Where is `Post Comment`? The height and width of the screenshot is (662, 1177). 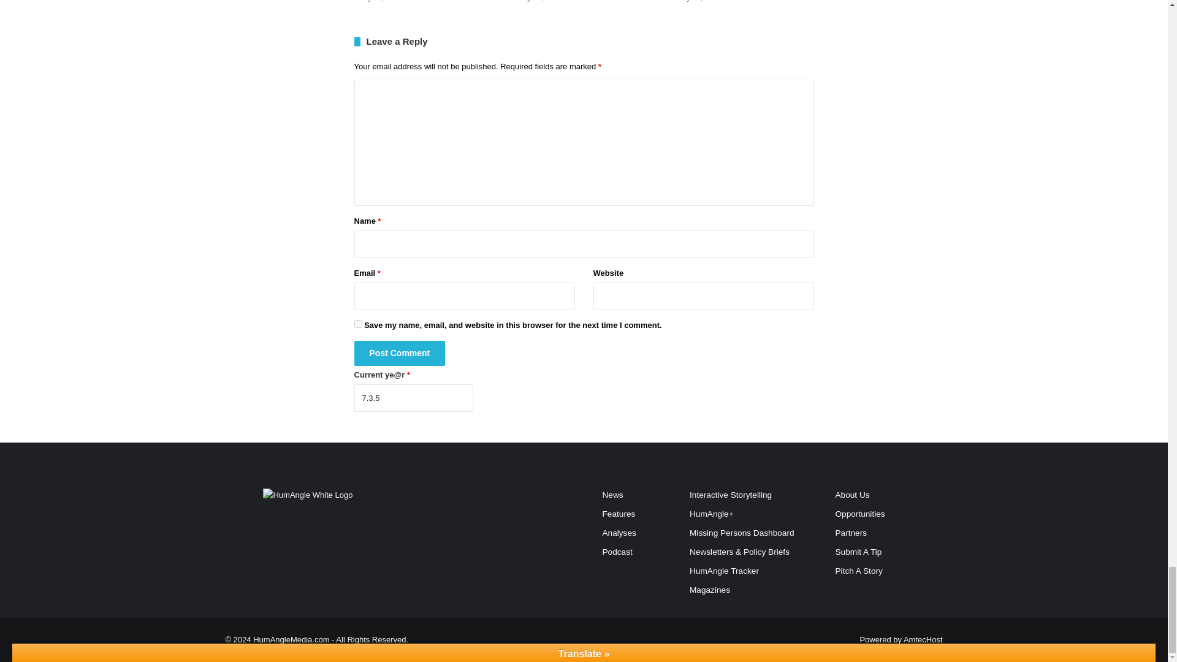
Post Comment is located at coordinates (400, 353).